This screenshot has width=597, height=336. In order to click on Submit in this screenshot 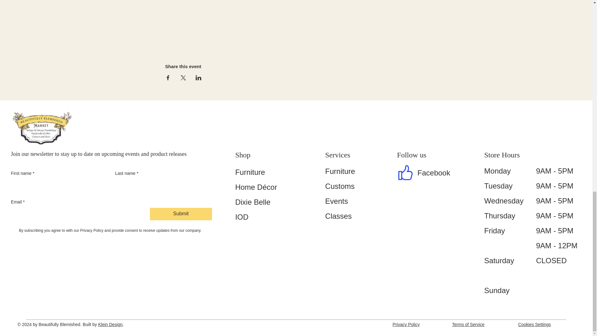, I will do `click(181, 214)`.